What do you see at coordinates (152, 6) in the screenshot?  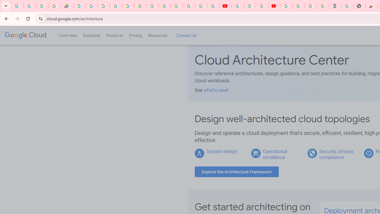 I see `Android TV Policies and Guidelines - Transparency Center` at bounding box center [152, 6].